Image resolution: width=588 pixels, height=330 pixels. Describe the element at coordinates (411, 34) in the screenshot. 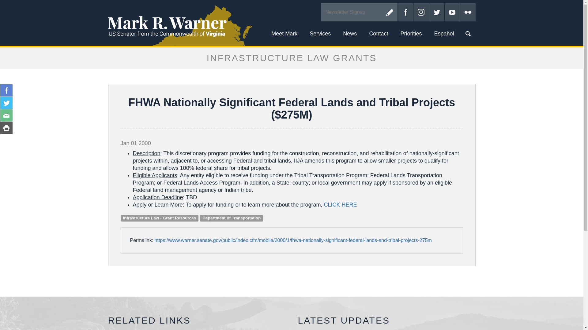

I see `Priorities` at that location.